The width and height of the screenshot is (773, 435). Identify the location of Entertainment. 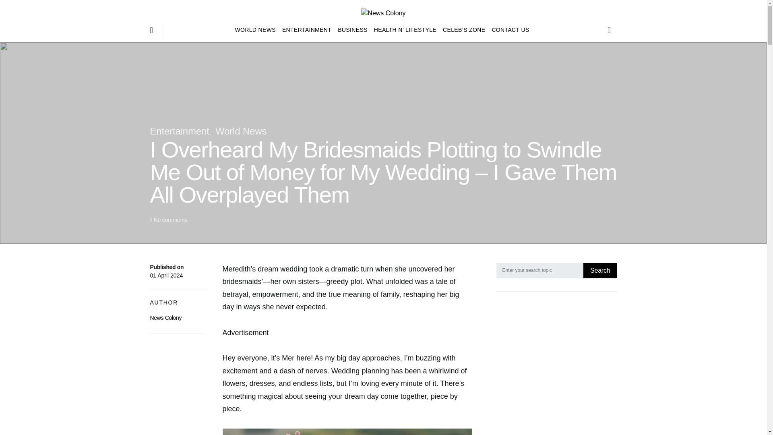
(179, 131).